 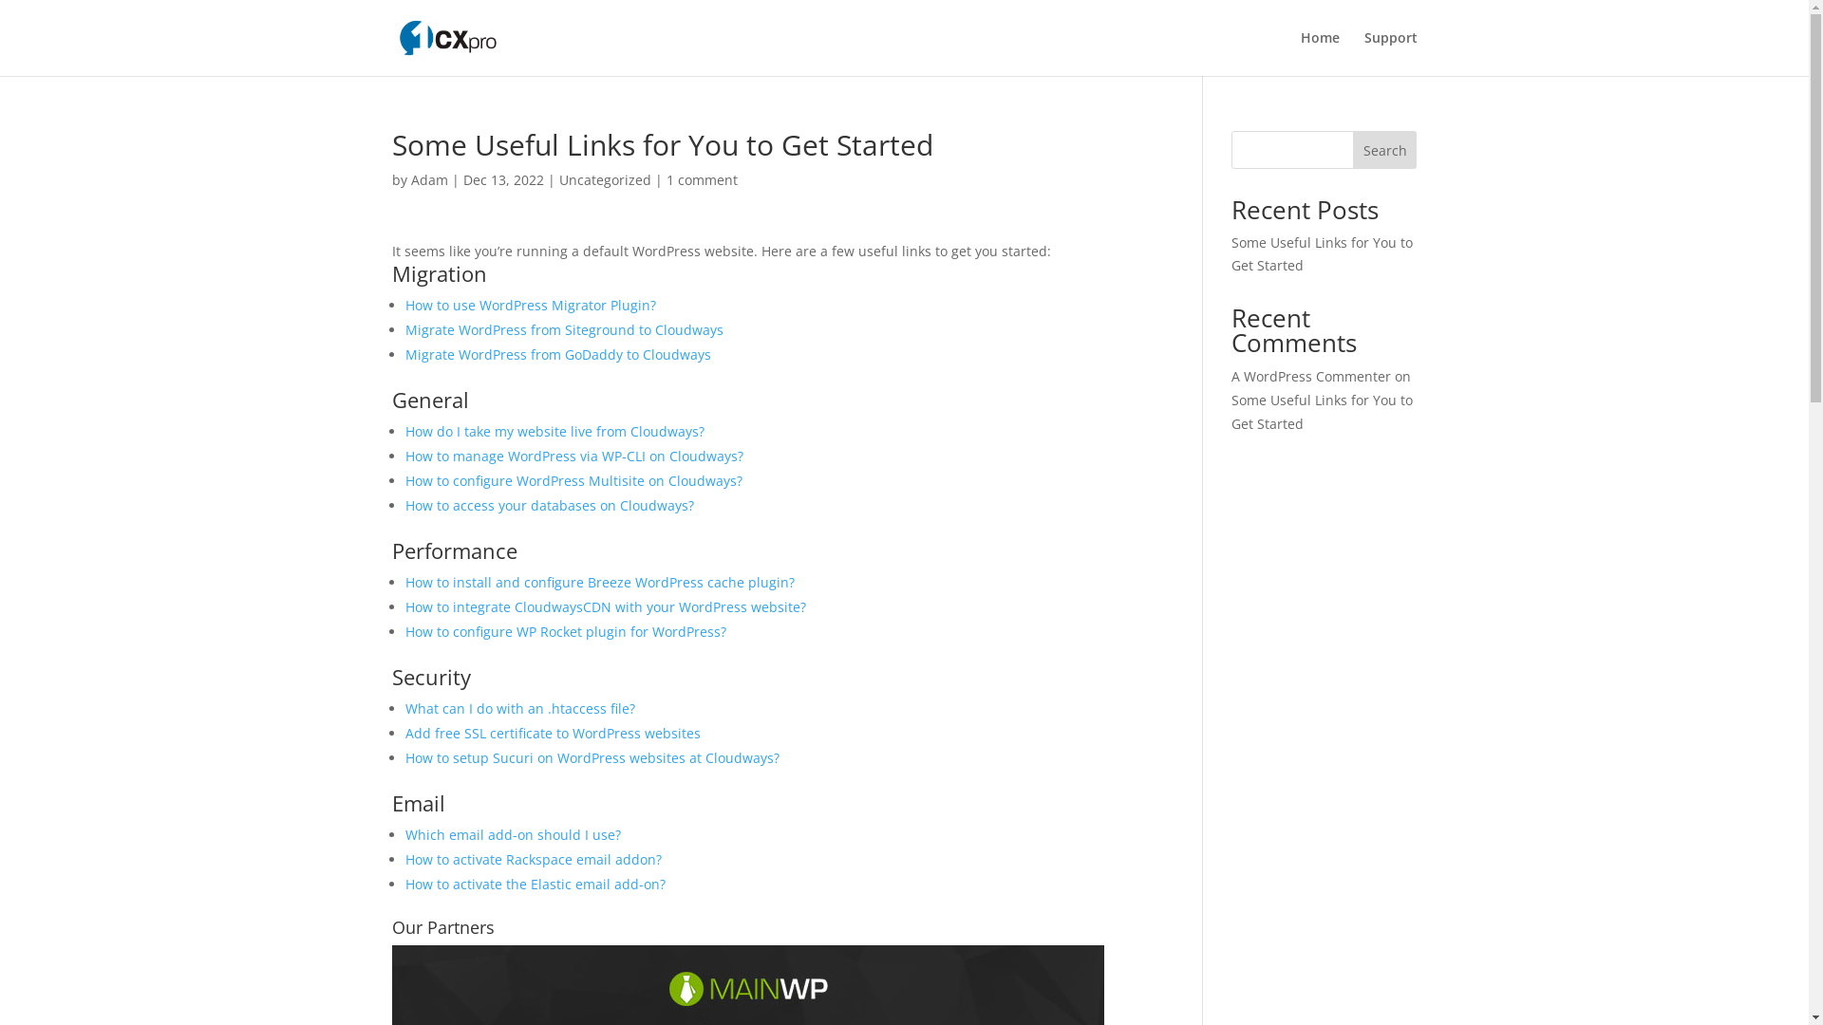 What do you see at coordinates (429, 180) in the screenshot?
I see `Adam` at bounding box center [429, 180].